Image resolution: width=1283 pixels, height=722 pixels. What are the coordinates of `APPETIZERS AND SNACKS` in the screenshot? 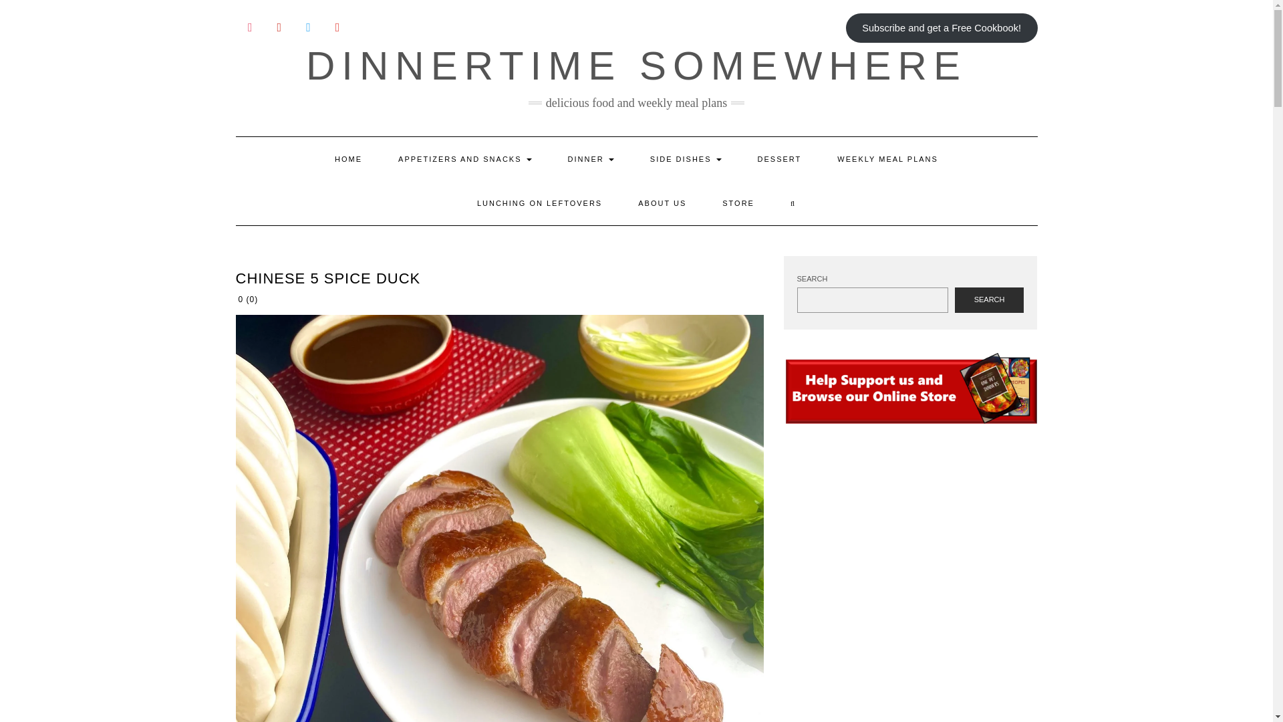 It's located at (464, 159).